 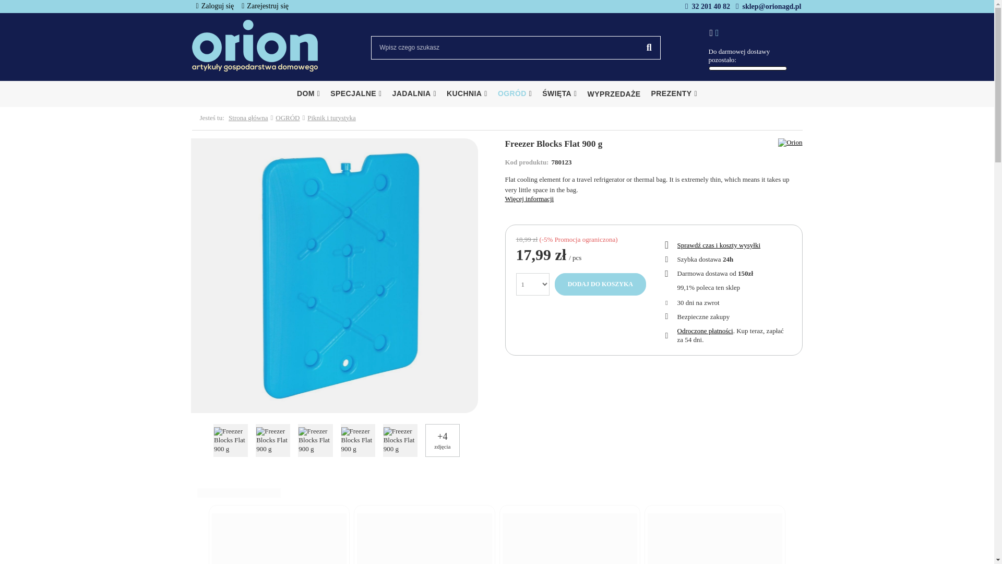 I want to click on Orion, so click(x=790, y=142).